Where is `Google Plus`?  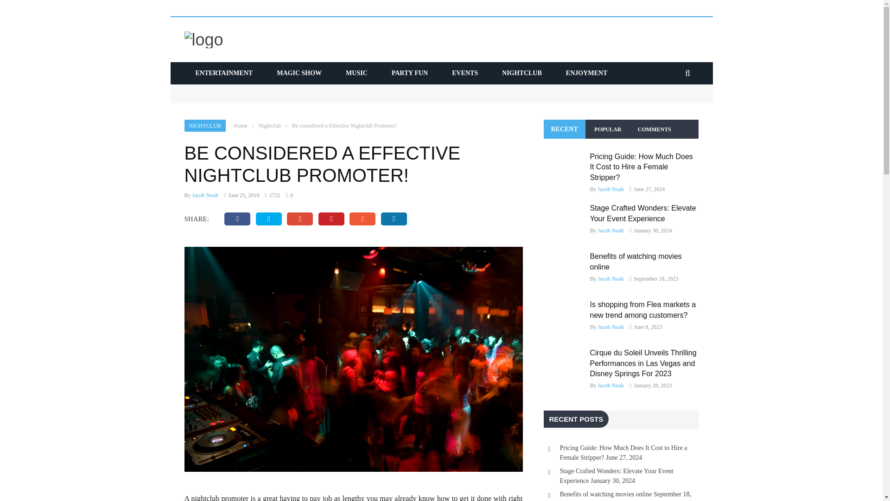 Google Plus is located at coordinates (299, 219).